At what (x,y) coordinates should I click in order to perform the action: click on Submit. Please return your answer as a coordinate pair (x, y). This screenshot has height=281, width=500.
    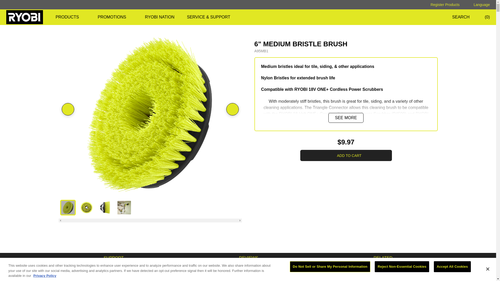
    Looking at the image, I should click on (55, 17).